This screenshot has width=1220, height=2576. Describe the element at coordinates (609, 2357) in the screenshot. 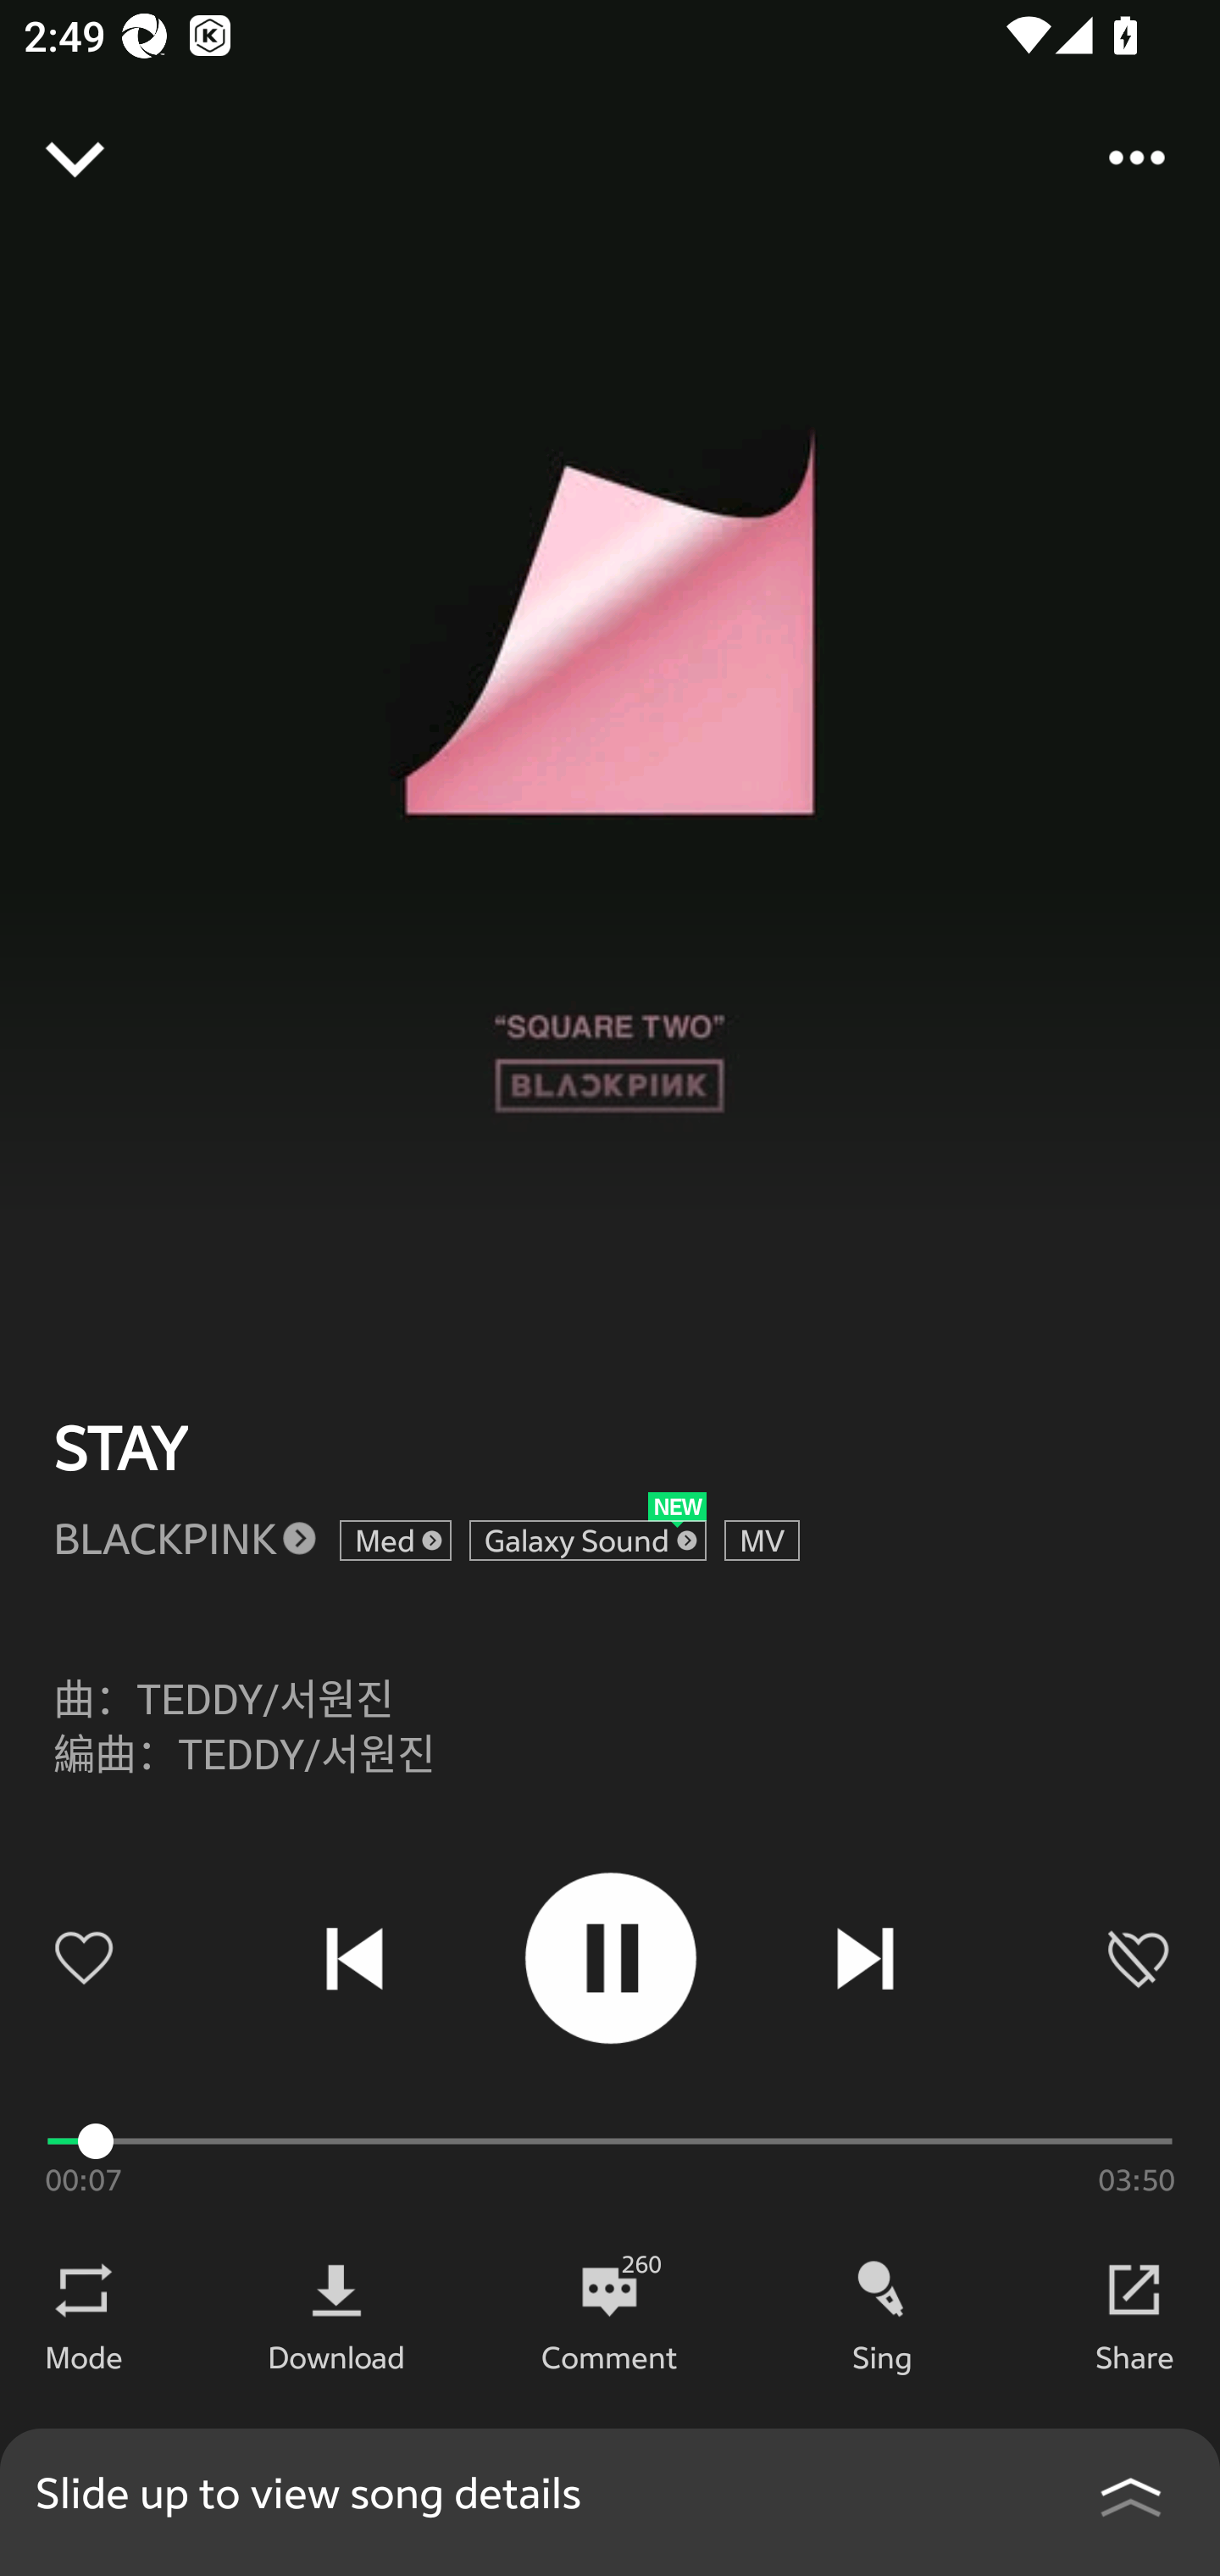

I see `Comment` at that location.